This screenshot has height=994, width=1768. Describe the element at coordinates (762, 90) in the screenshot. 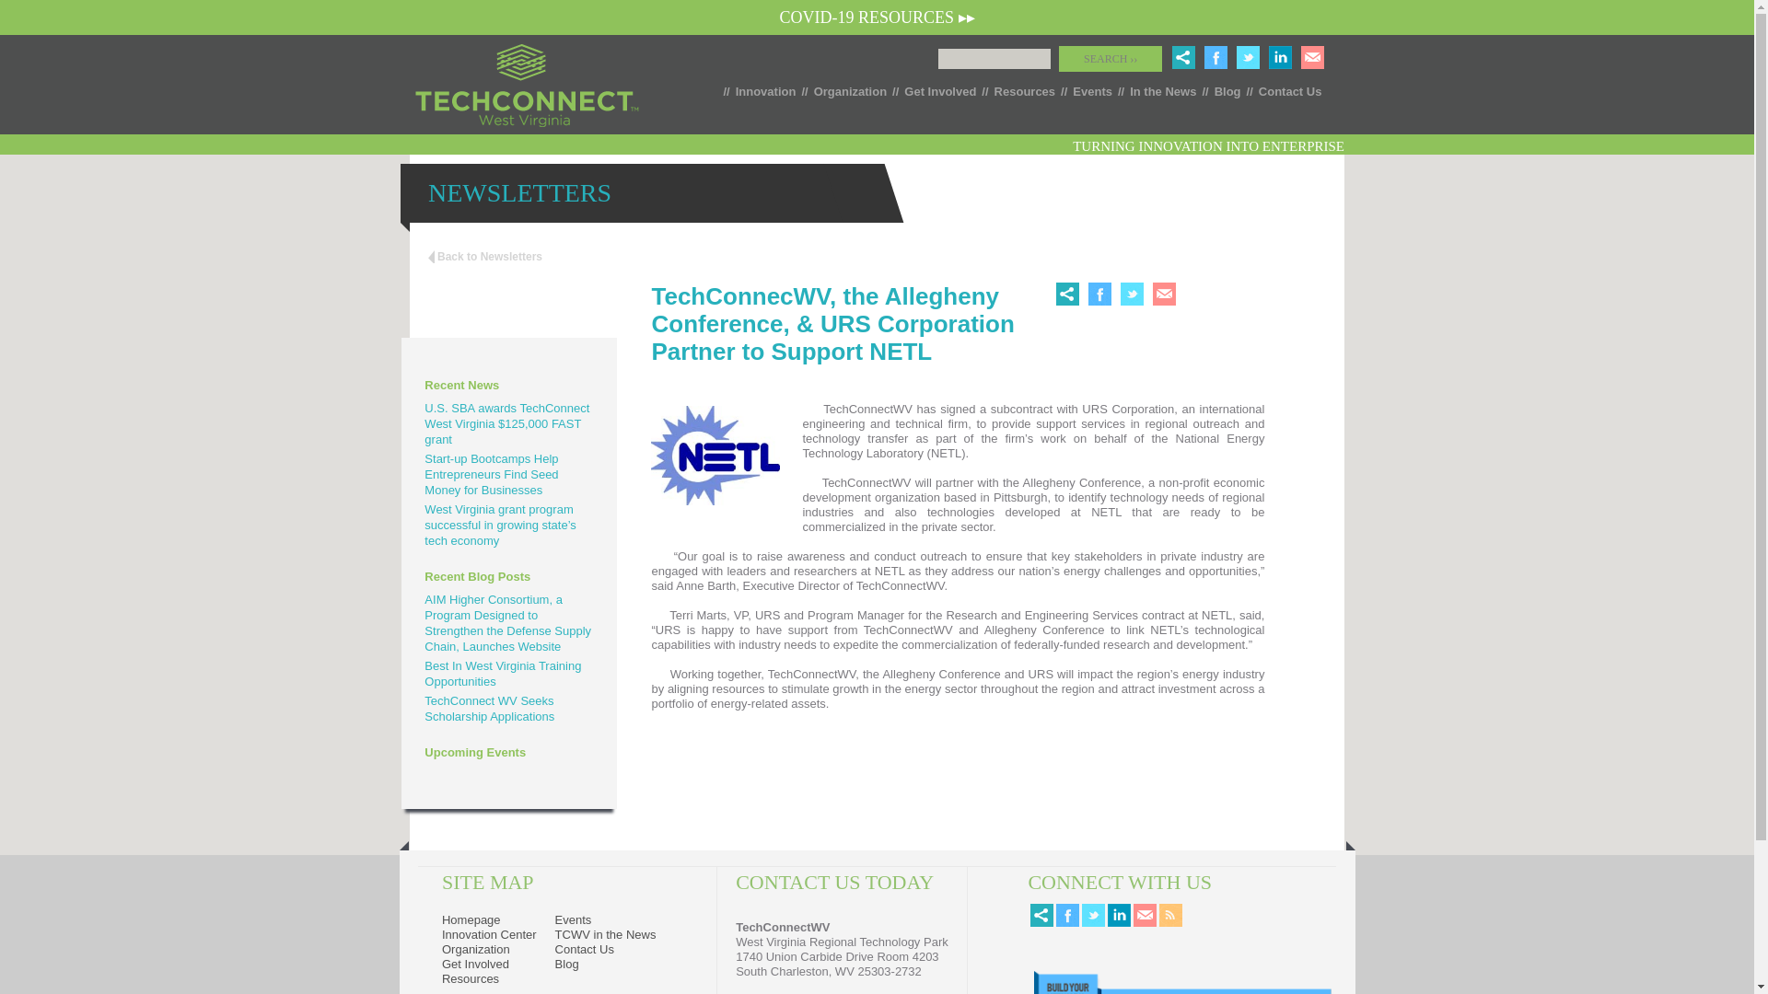

I see `Innovation` at that location.